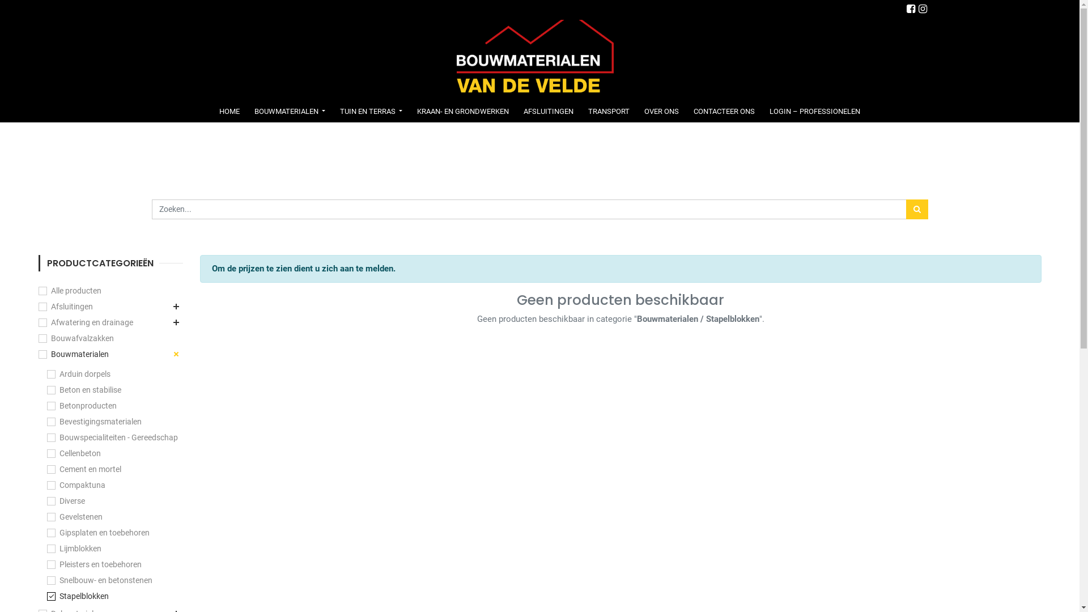  I want to click on Unfold, so click(173, 351).